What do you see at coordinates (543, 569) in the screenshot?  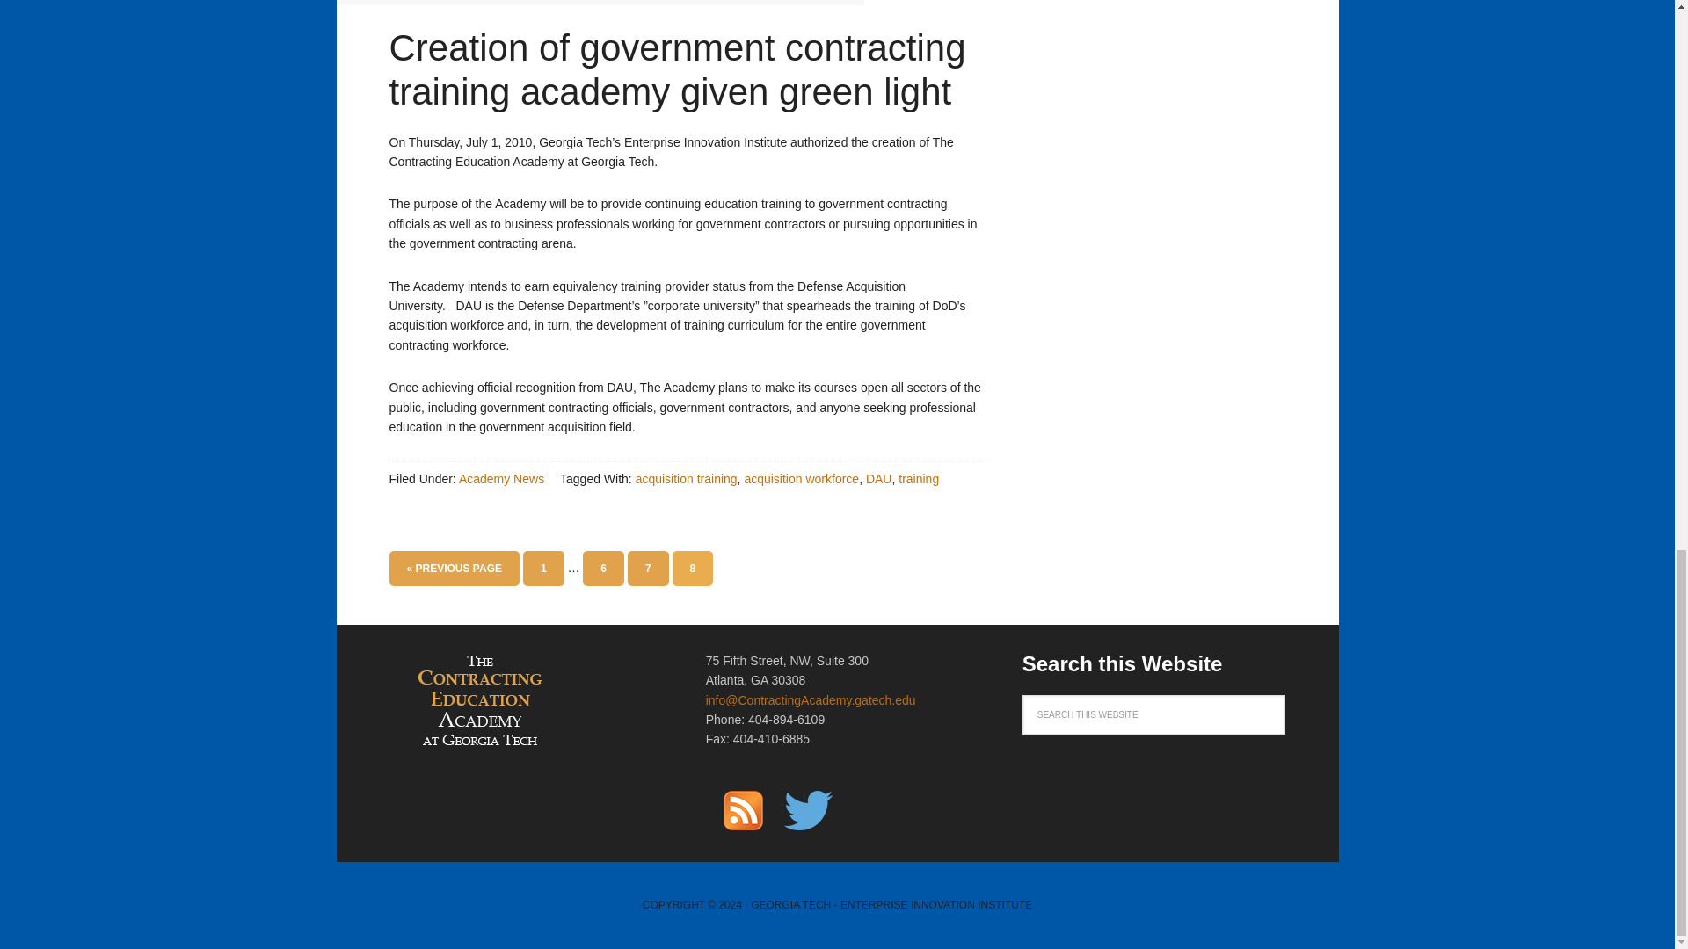 I see `1` at bounding box center [543, 569].